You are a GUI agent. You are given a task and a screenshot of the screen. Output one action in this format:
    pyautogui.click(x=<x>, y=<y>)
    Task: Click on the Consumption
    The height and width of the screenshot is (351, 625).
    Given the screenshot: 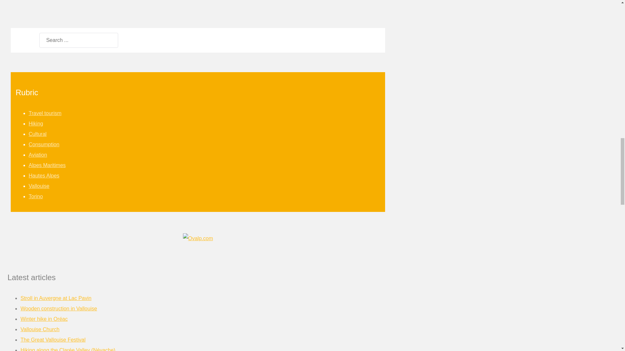 What is the action you would take?
    pyautogui.click(x=44, y=144)
    